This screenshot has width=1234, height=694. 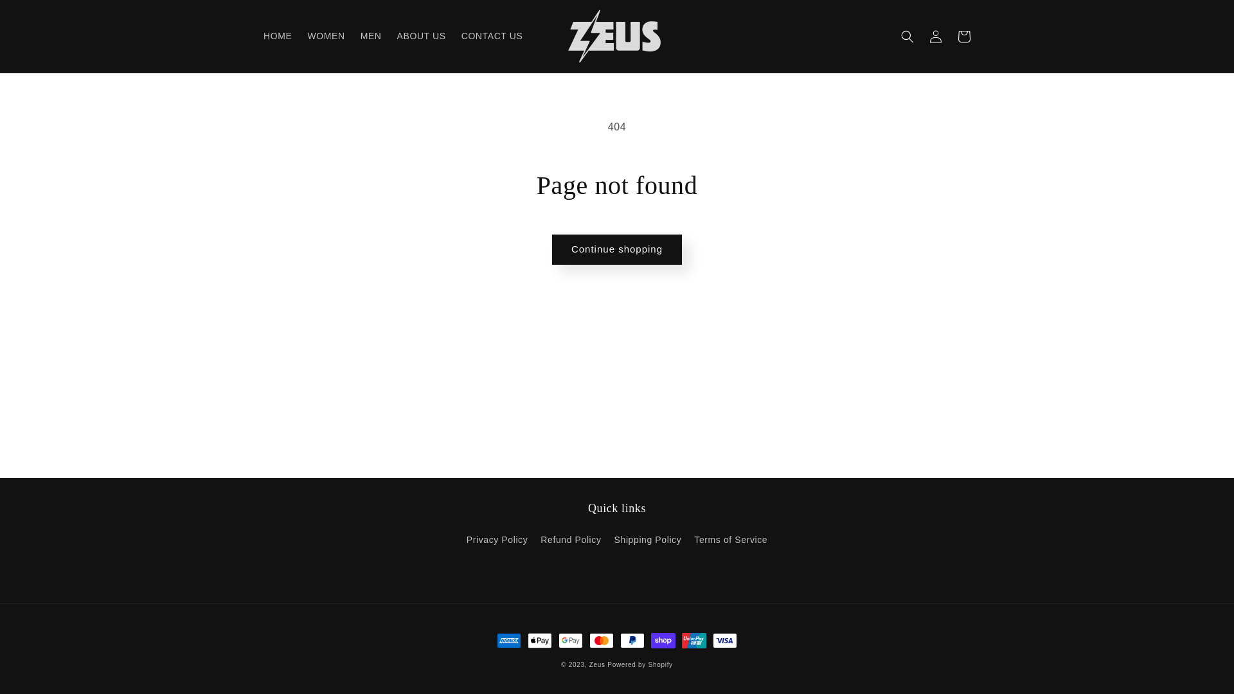 What do you see at coordinates (371, 36) in the screenshot?
I see `MEN` at bounding box center [371, 36].